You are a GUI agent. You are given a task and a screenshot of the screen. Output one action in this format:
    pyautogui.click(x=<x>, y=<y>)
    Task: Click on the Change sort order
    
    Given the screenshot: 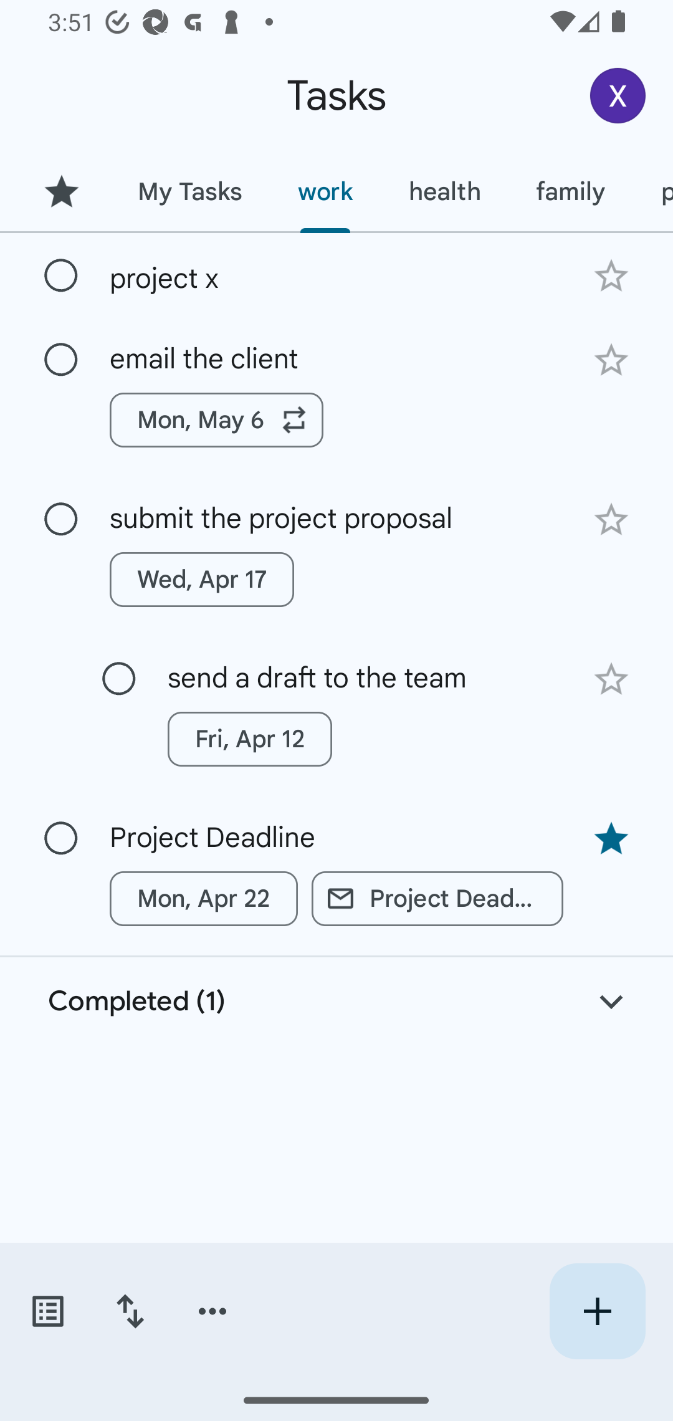 What is the action you would take?
    pyautogui.click(x=130, y=1311)
    